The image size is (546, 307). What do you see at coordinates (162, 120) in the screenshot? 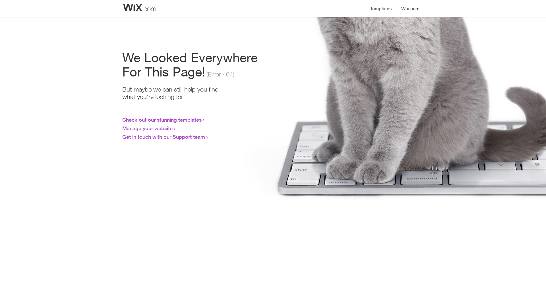
I see `Check out our stunning templates` at bounding box center [162, 120].